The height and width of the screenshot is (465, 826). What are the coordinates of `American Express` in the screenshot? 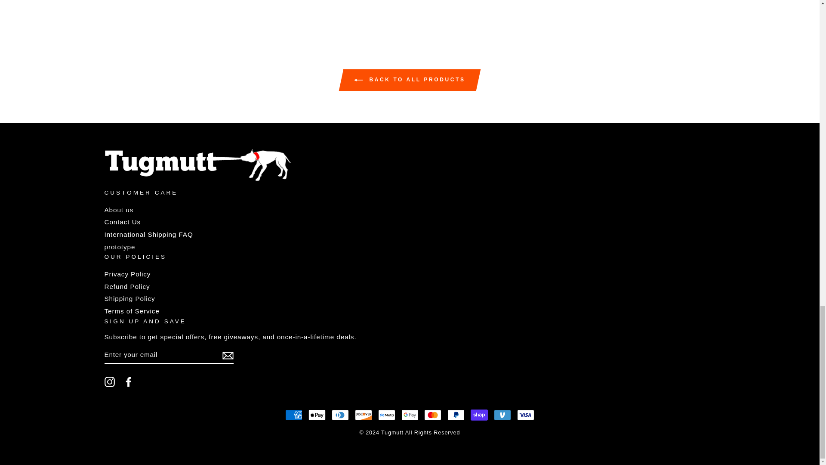 It's located at (293, 415).